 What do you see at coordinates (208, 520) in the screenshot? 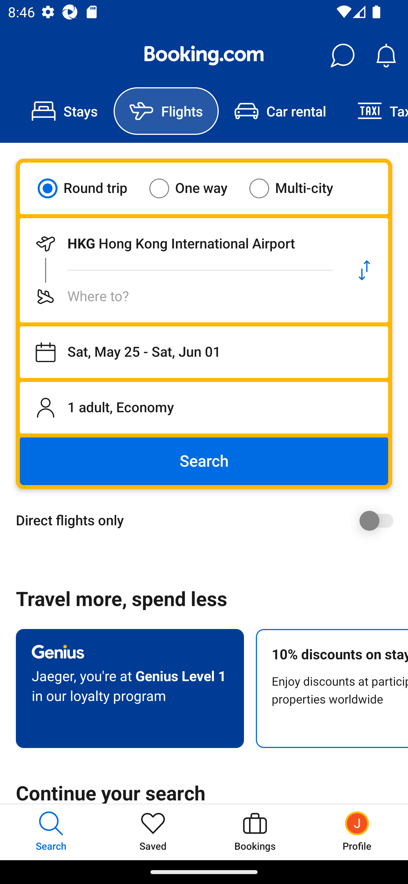
I see `Direct flights only` at bounding box center [208, 520].